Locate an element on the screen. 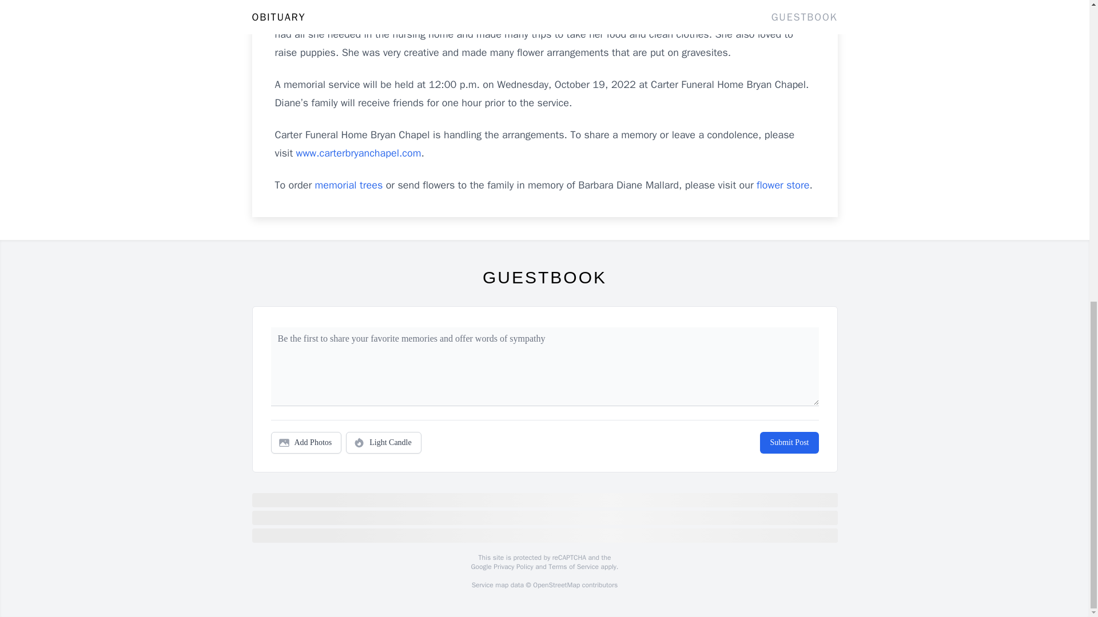 This screenshot has width=1098, height=617. flower store is located at coordinates (782, 185).